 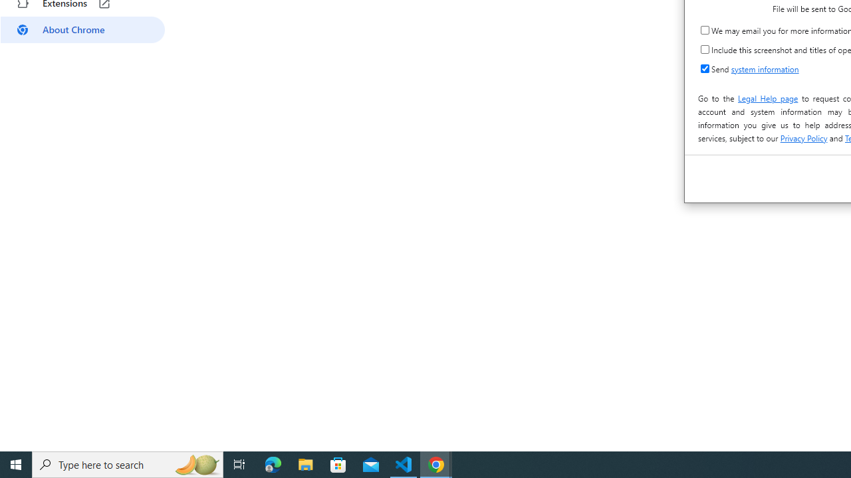 I want to click on We may email you for more information or updates, so click(x=705, y=29).